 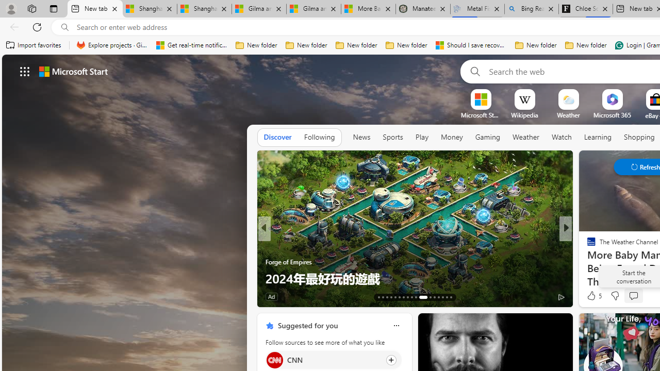 What do you see at coordinates (423, 297) in the screenshot?
I see `AutomationID: tab-23` at bounding box center [423, 297].